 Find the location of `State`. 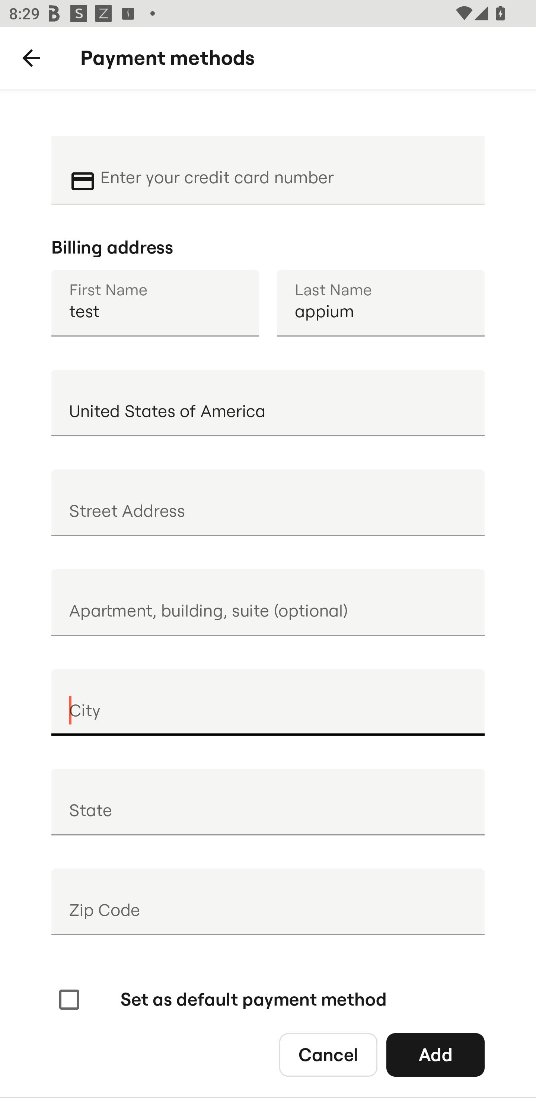

State is located at coordinates (268, 802).